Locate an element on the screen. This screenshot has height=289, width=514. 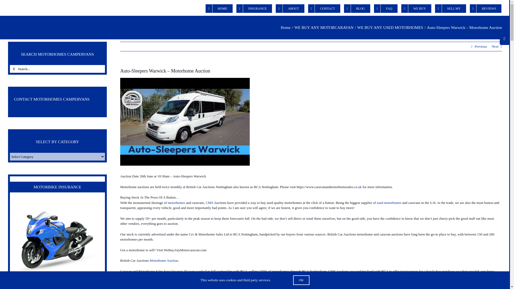
BLOG is located at coordinates (357, 8).